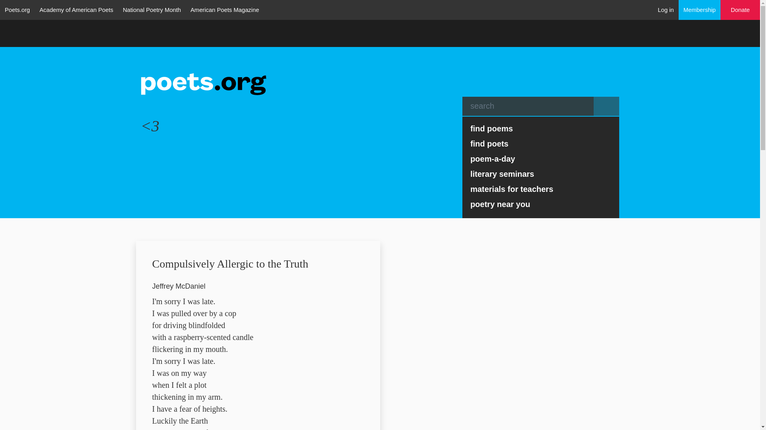 This screenshot has width=766, height=430. Describe the element at coordinates (541, 174) in the screenshot. I see `literary seminars` at that location.